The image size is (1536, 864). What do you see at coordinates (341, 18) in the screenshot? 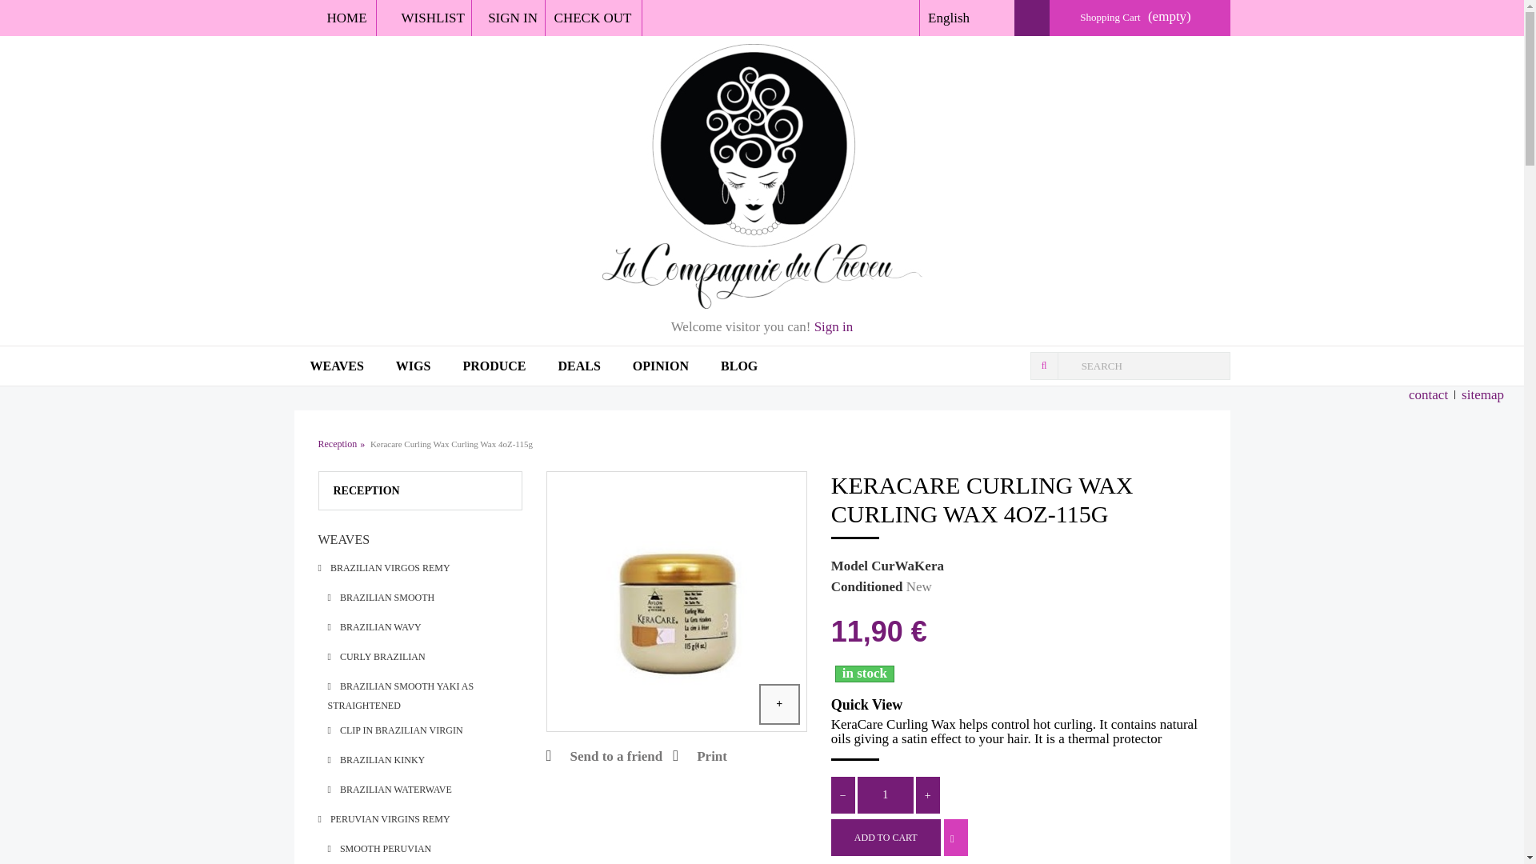
I see `HOME` at bounding box center [341, 18].